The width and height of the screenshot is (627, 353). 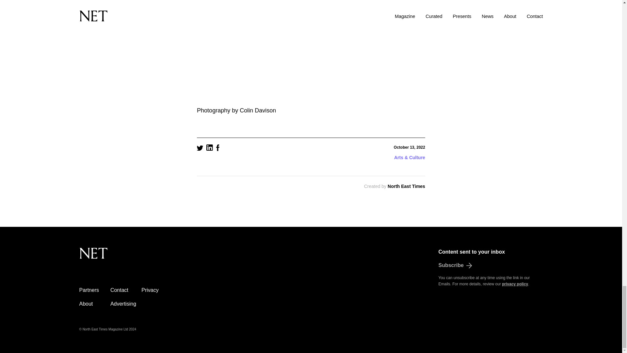 I want to click on privacy policy, so click(x=515, y=284).